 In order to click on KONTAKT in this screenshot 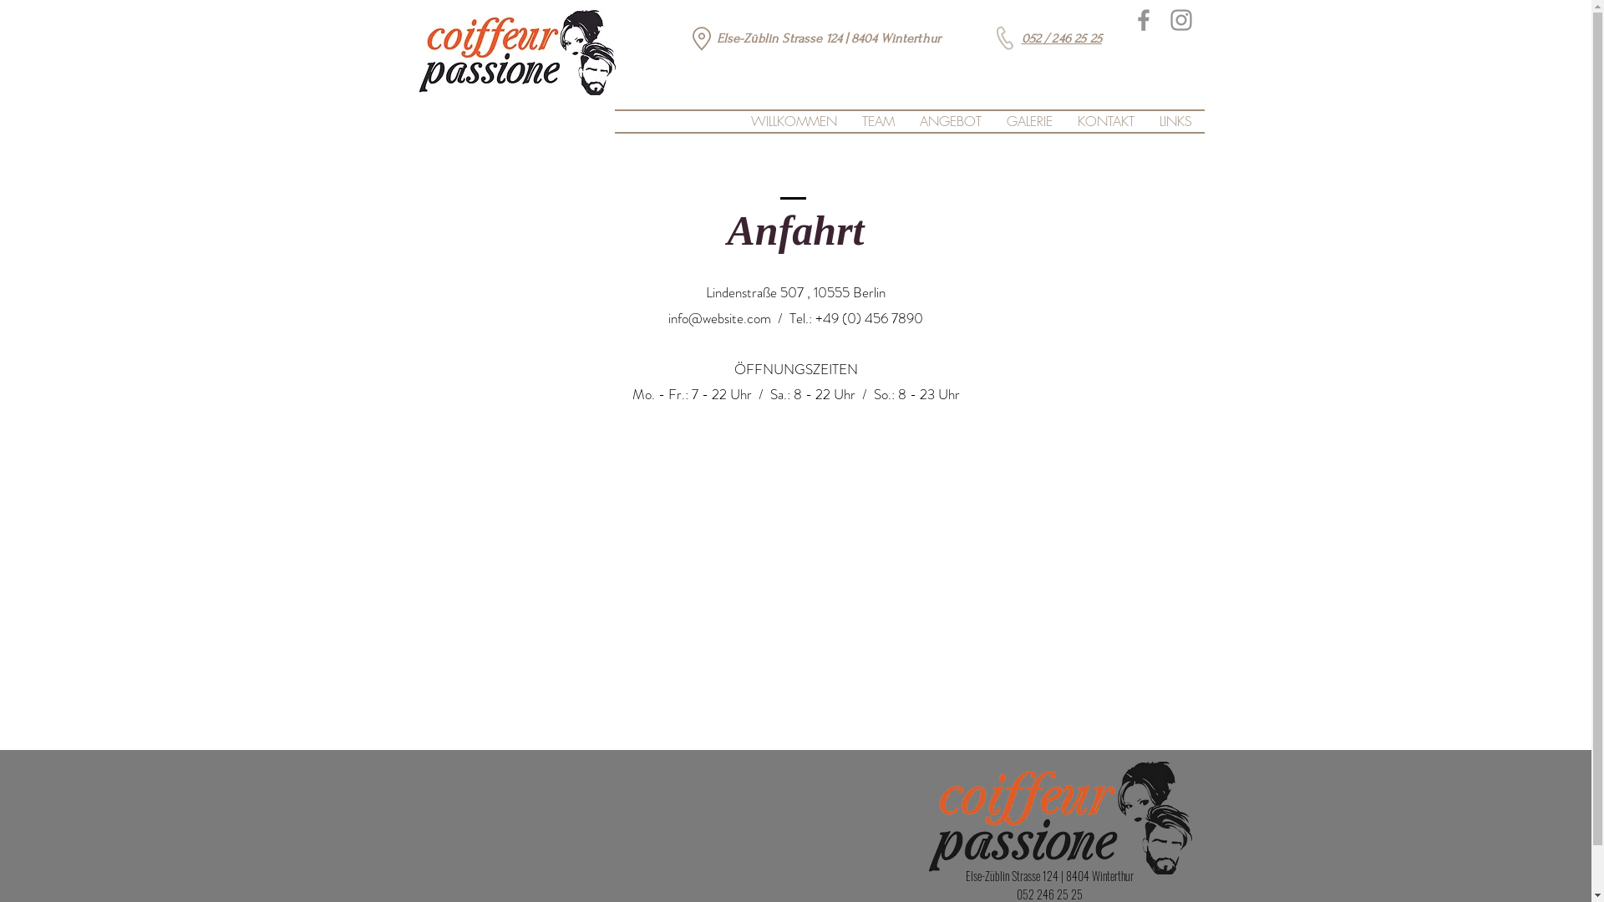, I will do `click(1105, 122)`.